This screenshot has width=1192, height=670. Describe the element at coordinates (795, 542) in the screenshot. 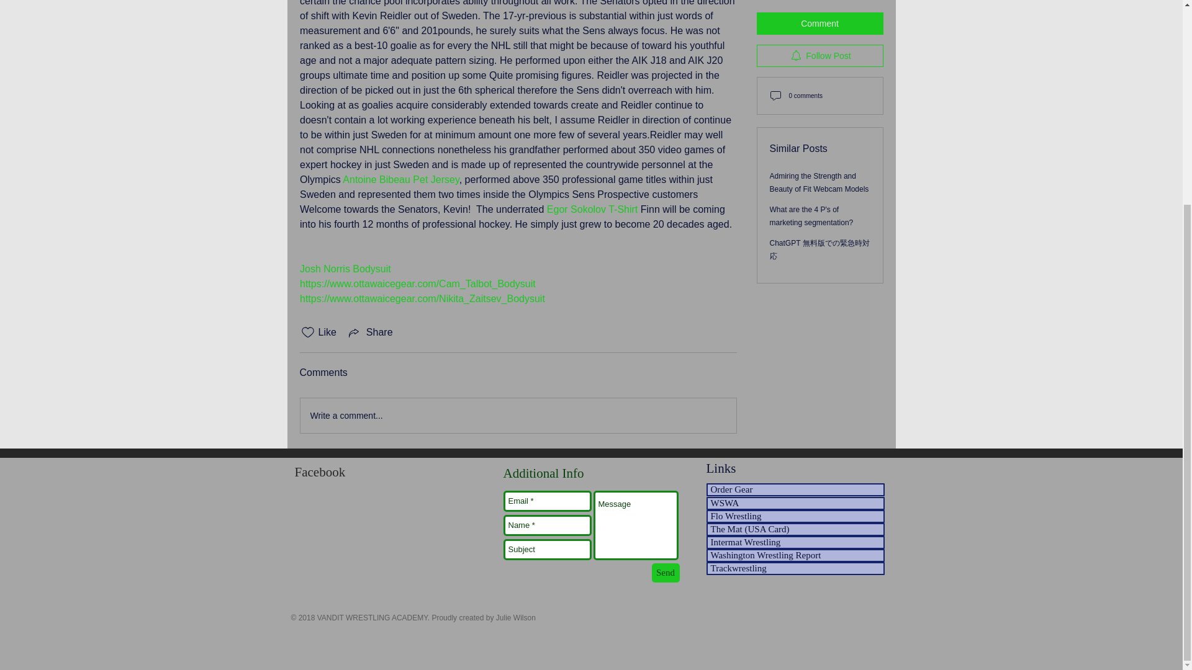

I see `Intermat Wrestling` at that location.